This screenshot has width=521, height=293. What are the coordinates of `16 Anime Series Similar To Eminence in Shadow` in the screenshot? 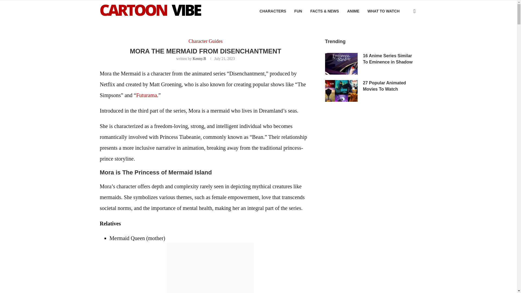 It's located at (390, 59).